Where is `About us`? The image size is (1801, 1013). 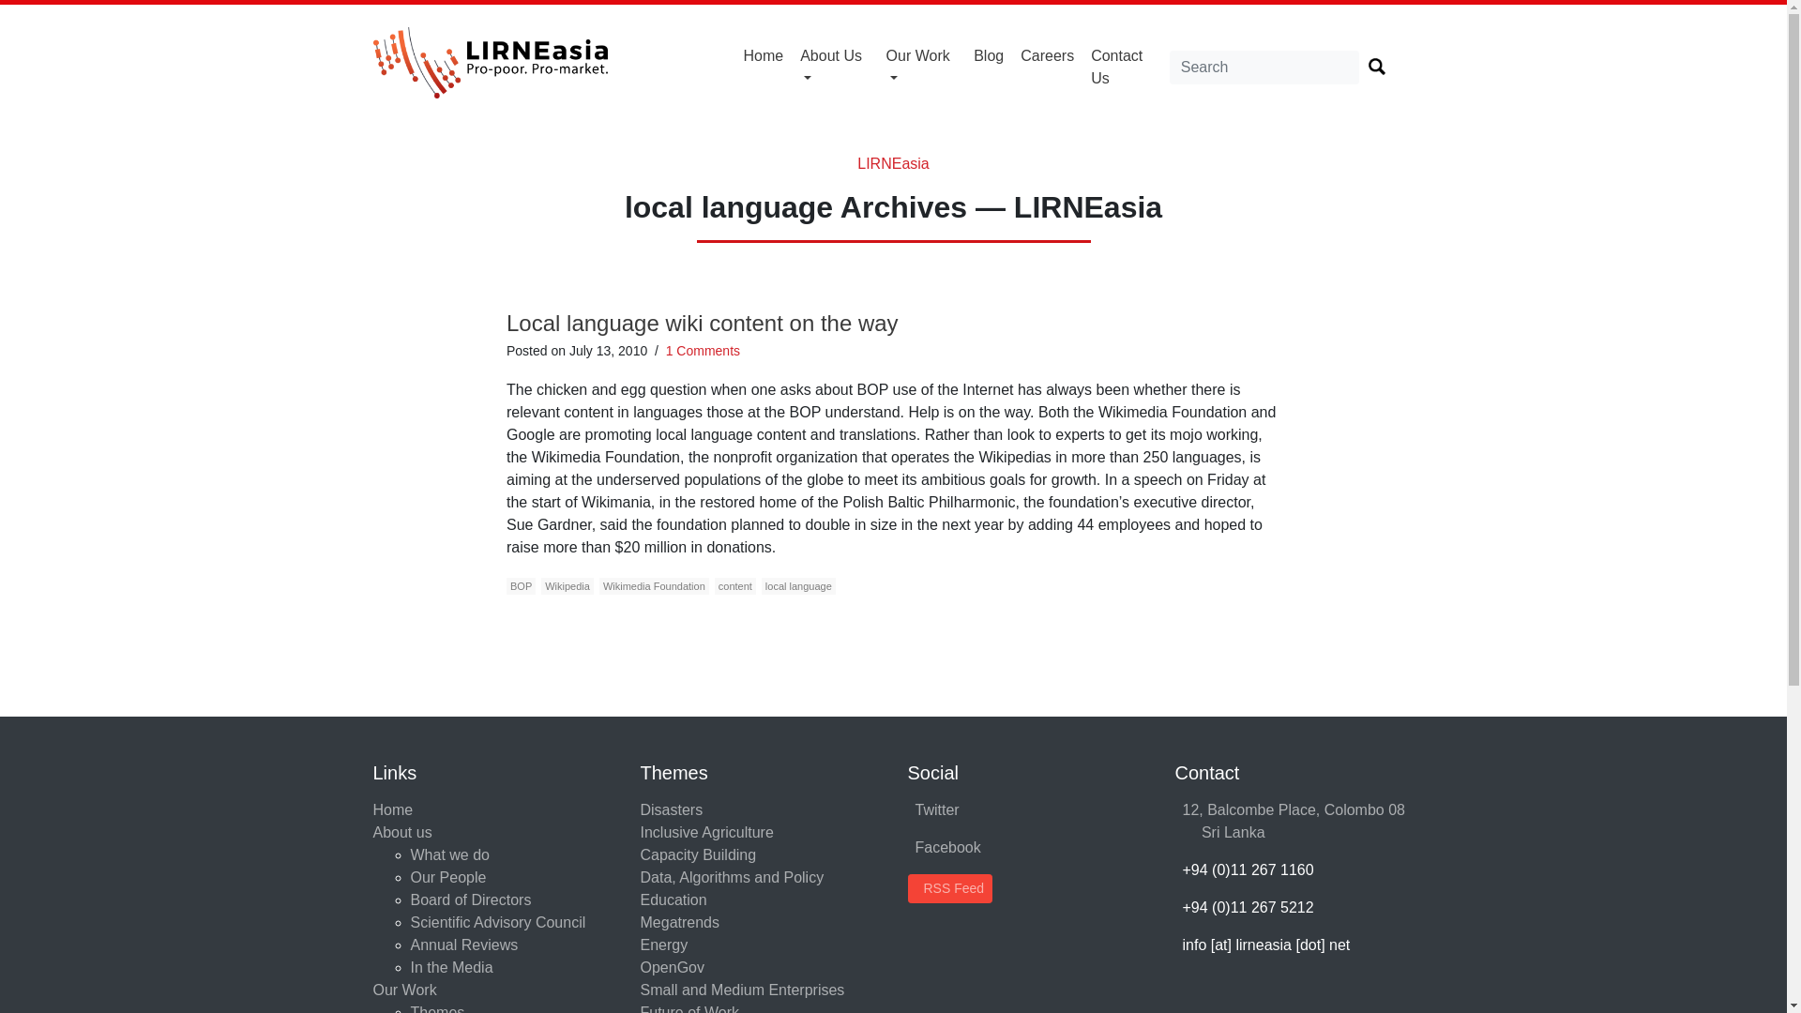 About us is located at coordinates (835, 67).